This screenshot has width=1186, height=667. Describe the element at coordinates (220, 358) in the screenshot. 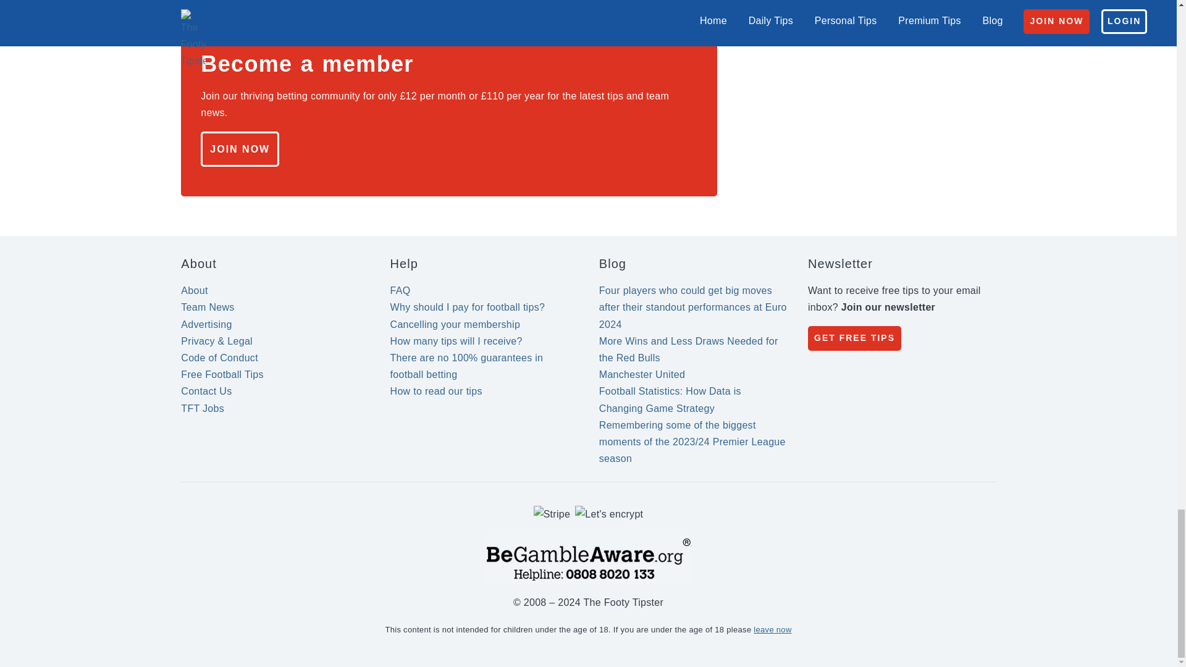

I see `Code of Conduct` at that location.